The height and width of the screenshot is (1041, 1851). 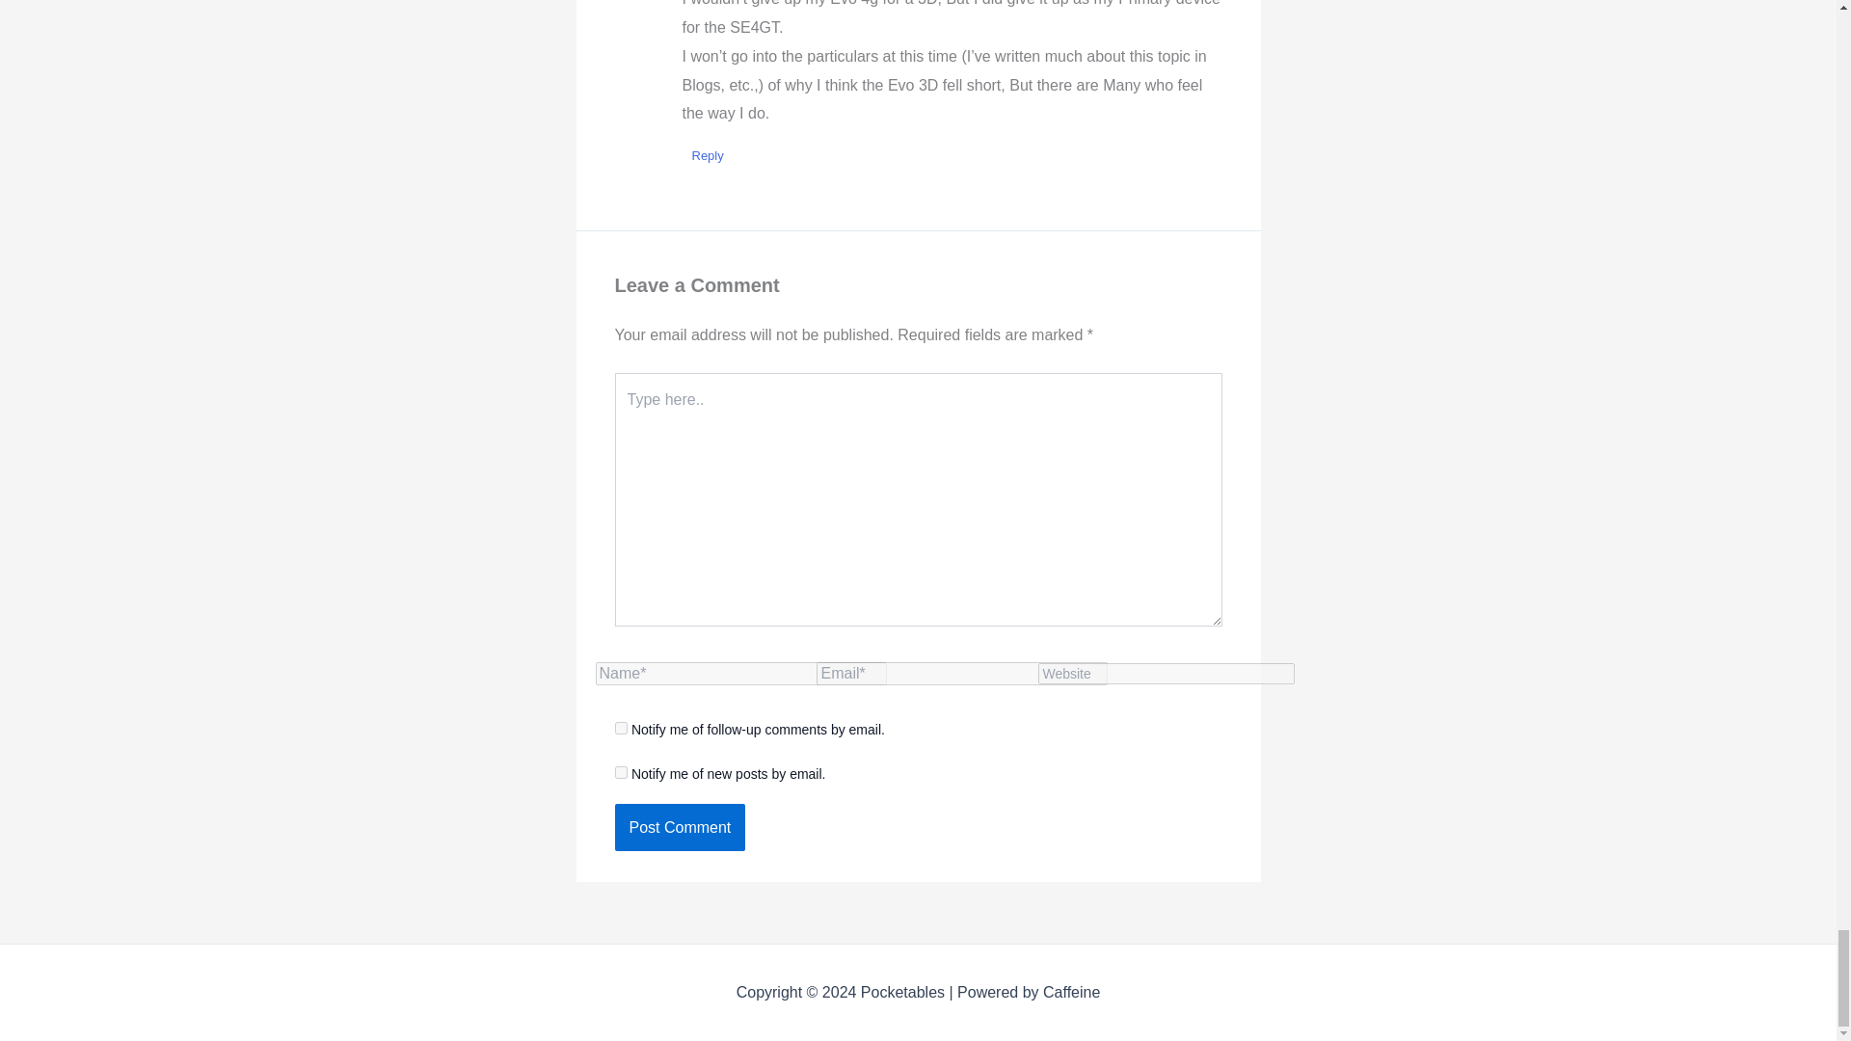 What do you see at coordinates (621, 729) in the screenshot?
I see `subscribe` at bounding box center [621, 729].